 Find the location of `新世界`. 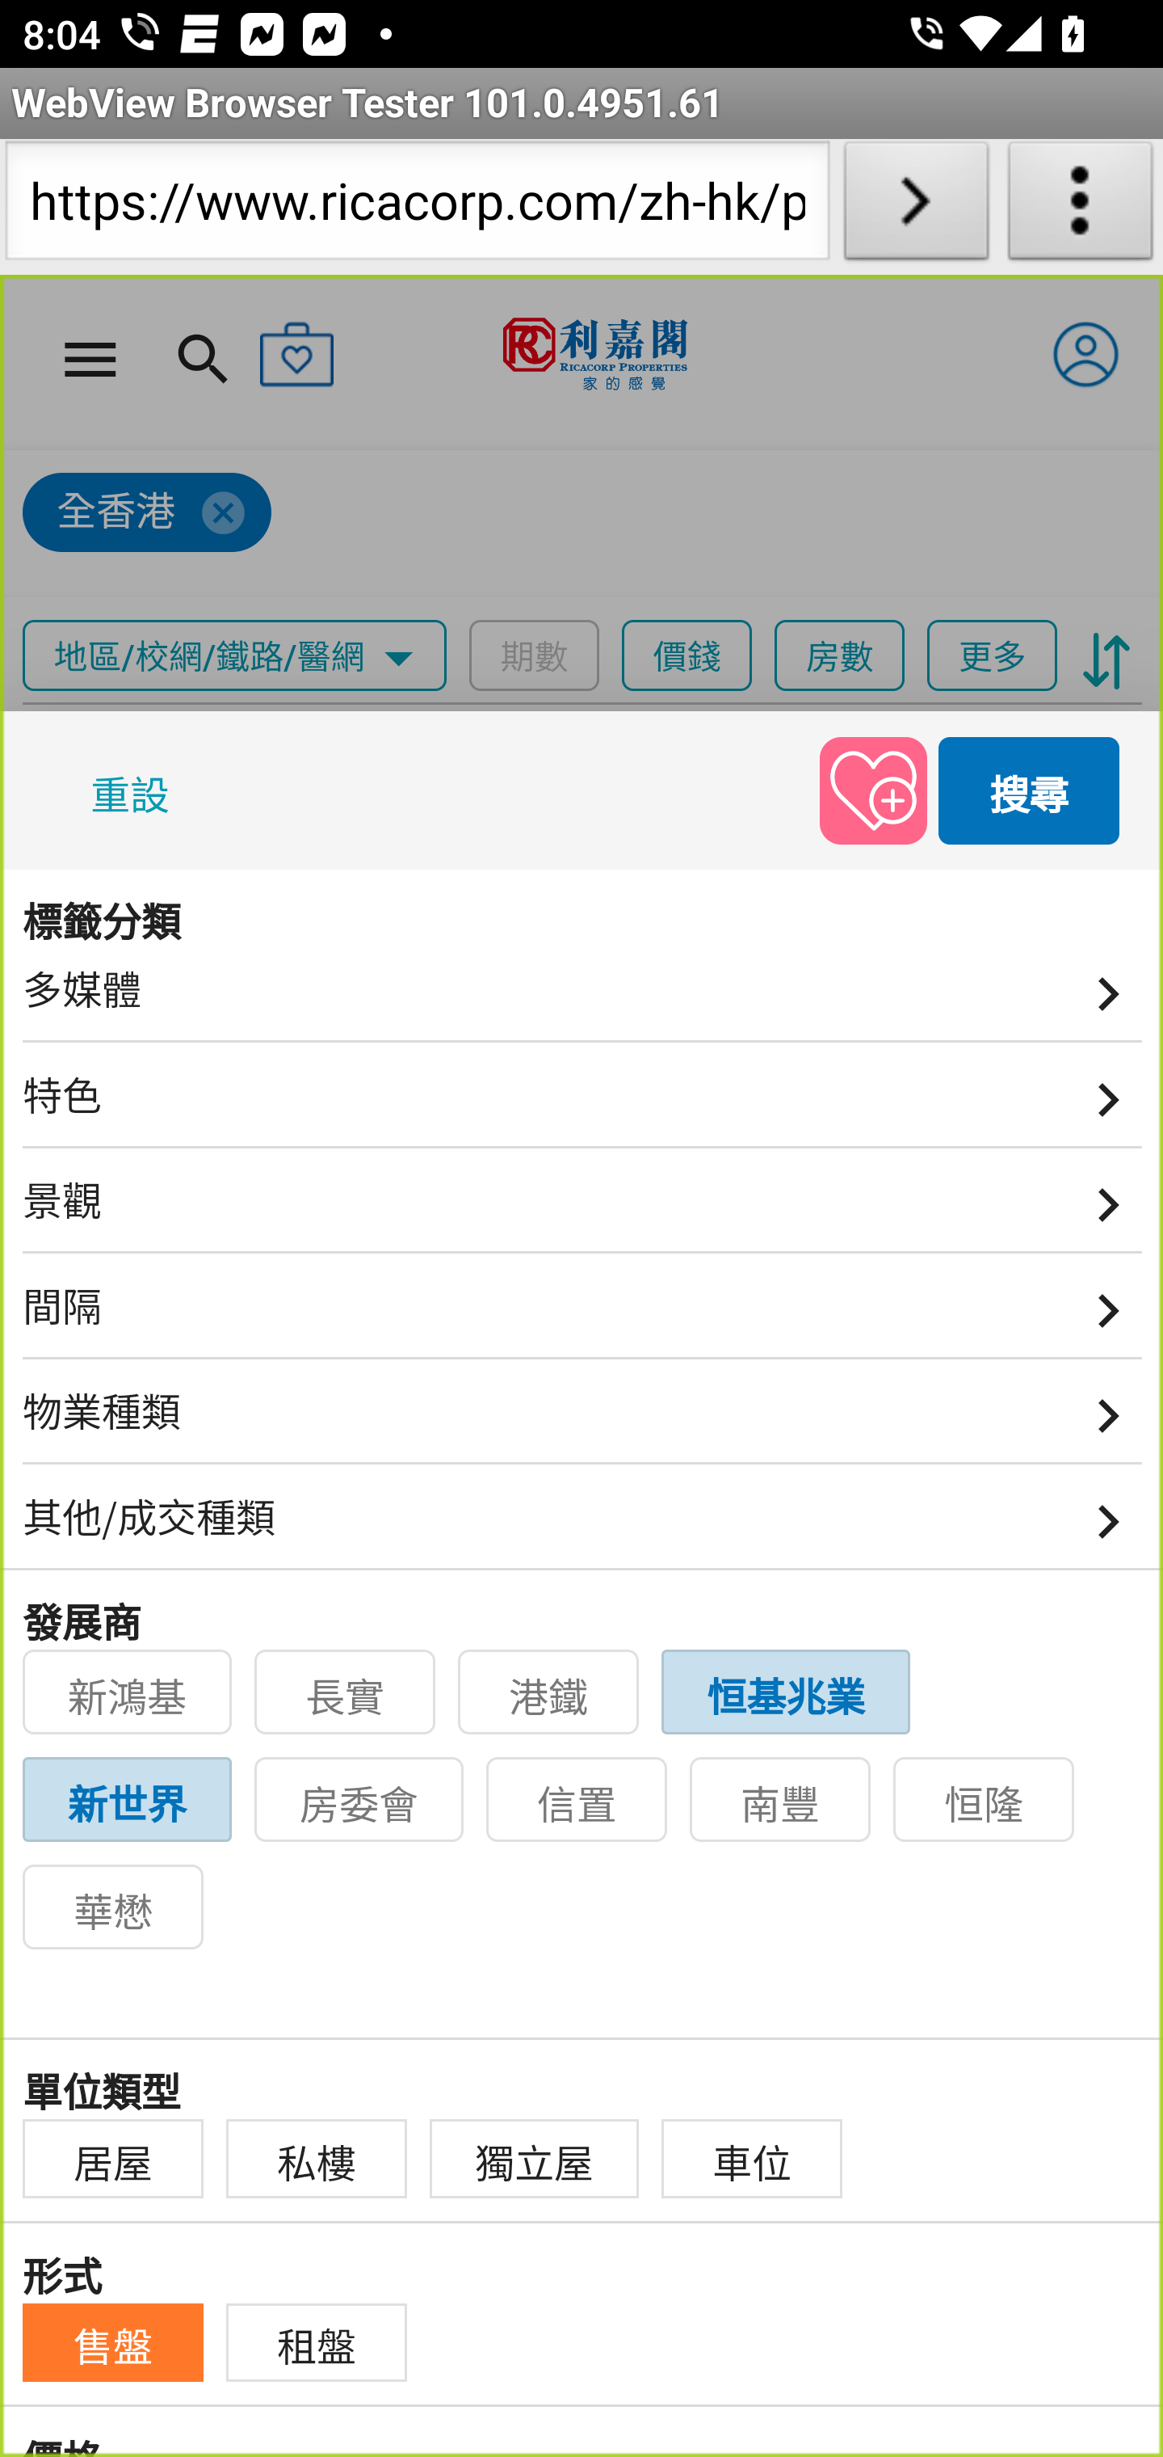

新世界 is located at coordinates (128, 1801).